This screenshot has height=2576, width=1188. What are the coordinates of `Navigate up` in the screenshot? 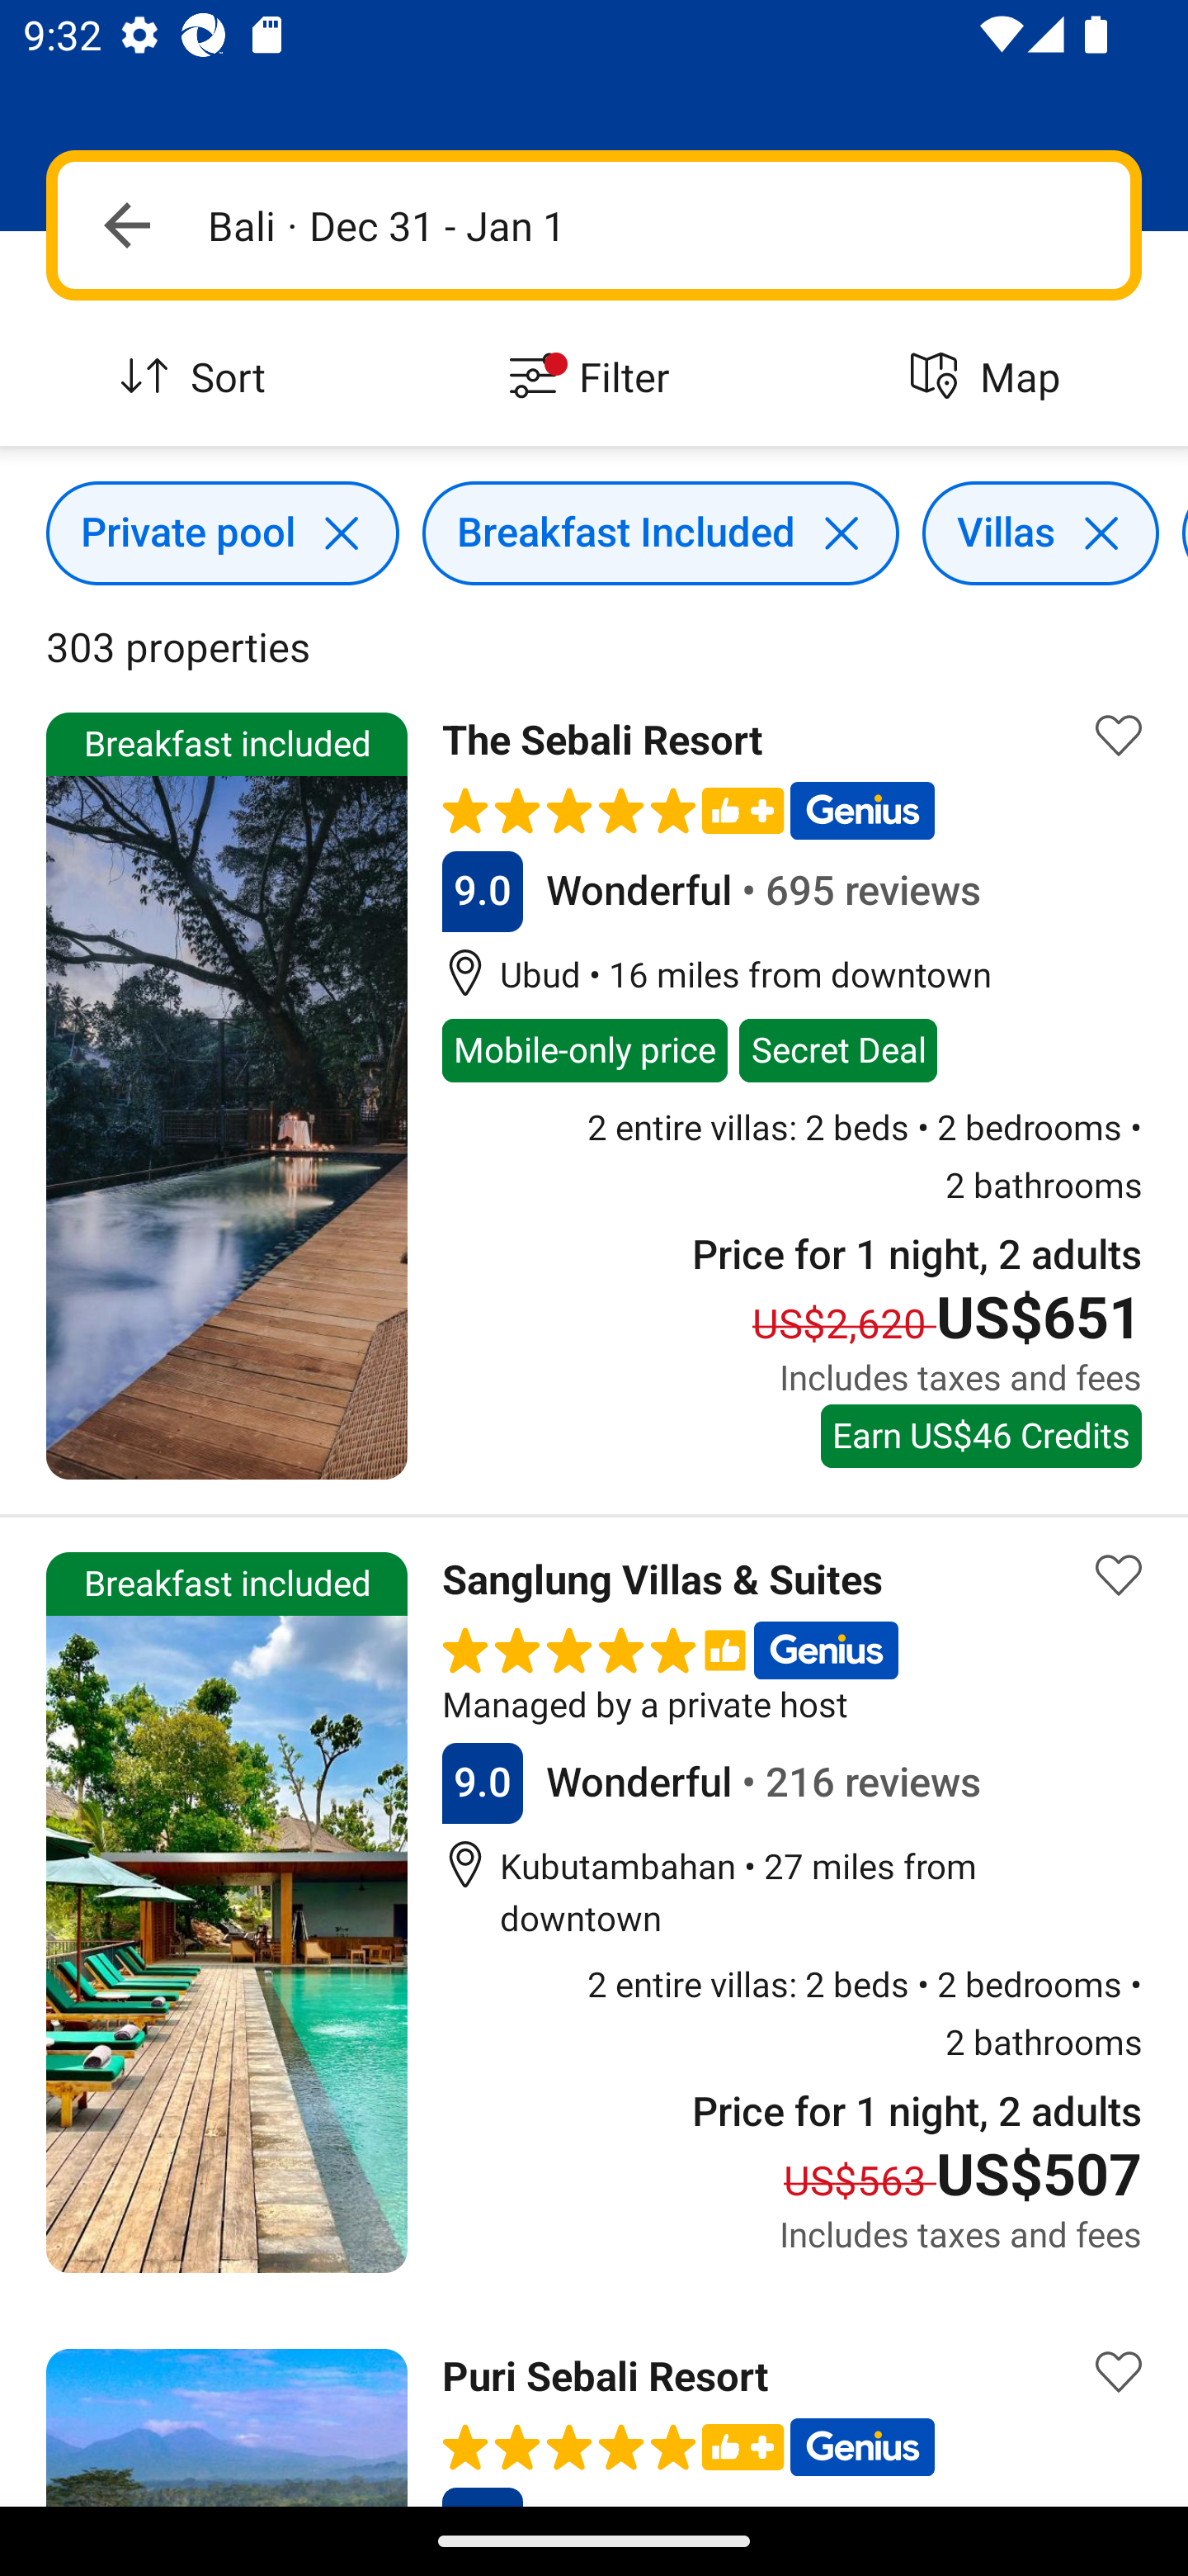 It's located at (127, 225).